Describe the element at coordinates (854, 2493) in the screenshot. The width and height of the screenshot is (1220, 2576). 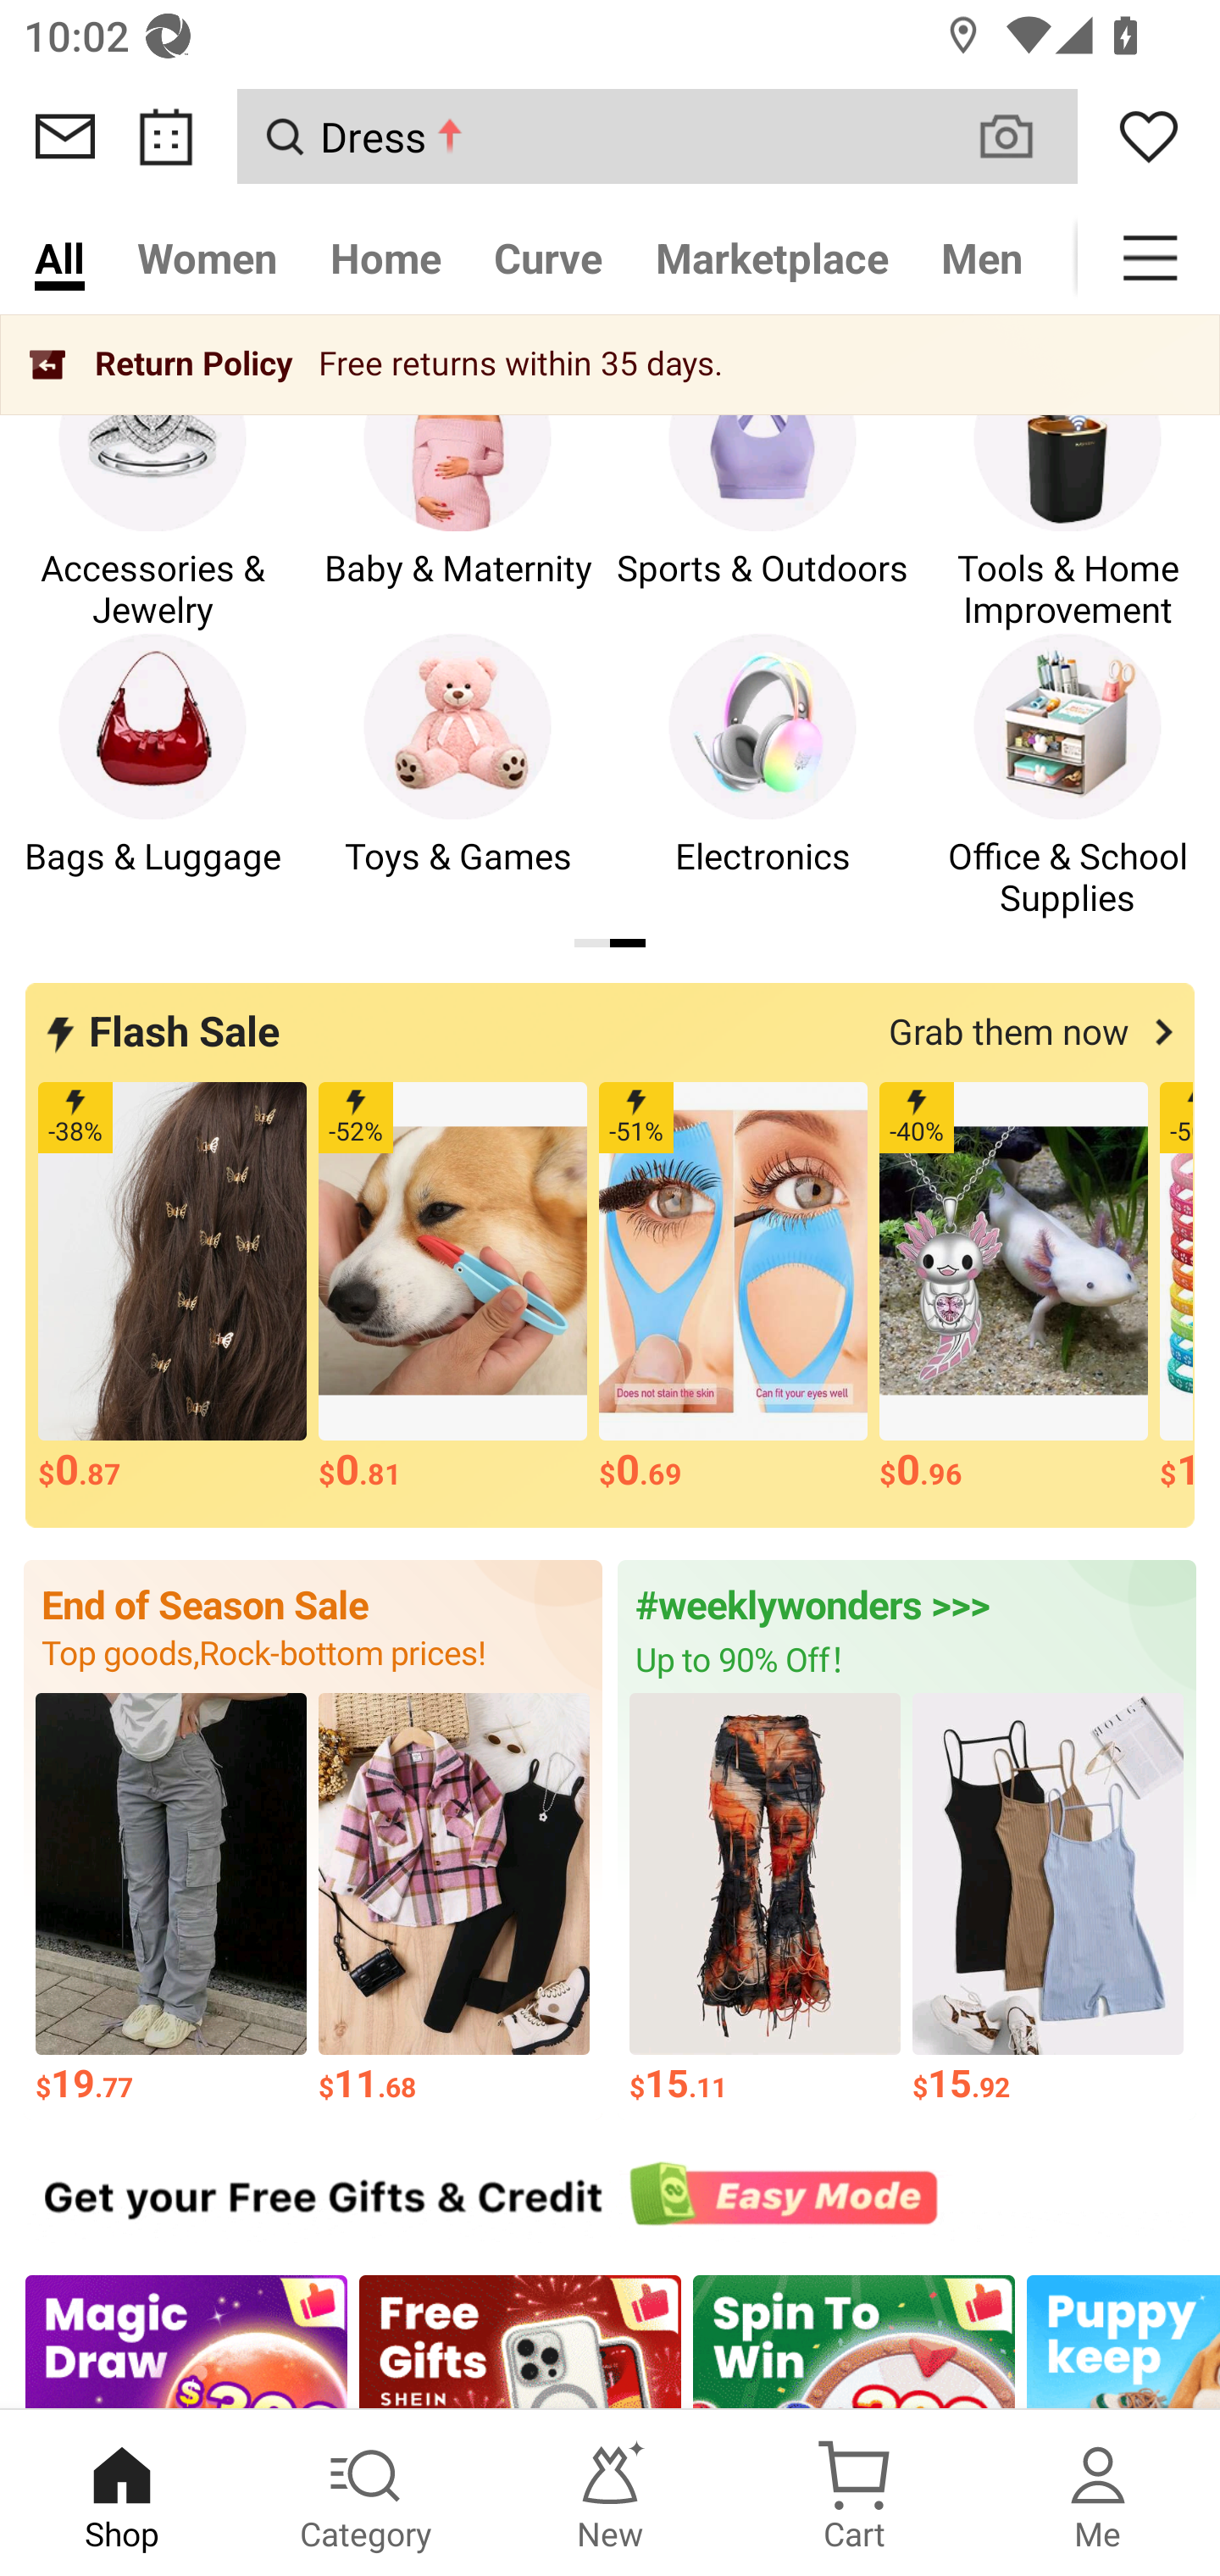
I see `Cart` at that location.